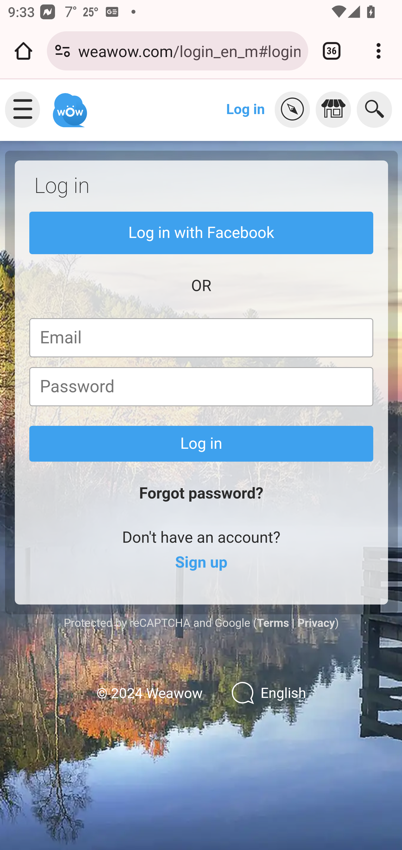 The image size is (402, 850). Describe the element at coordinates (69, 105) in the screenshot. I see `Weawow` at that location.